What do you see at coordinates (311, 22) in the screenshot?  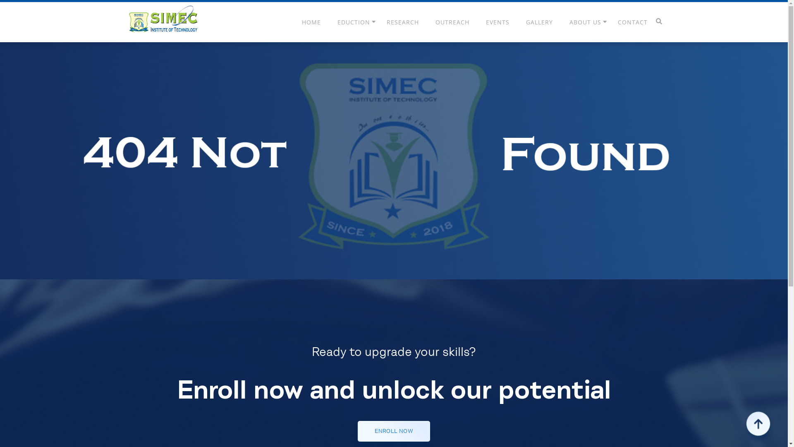 I see `HOME` at bounding box center [311, 22].